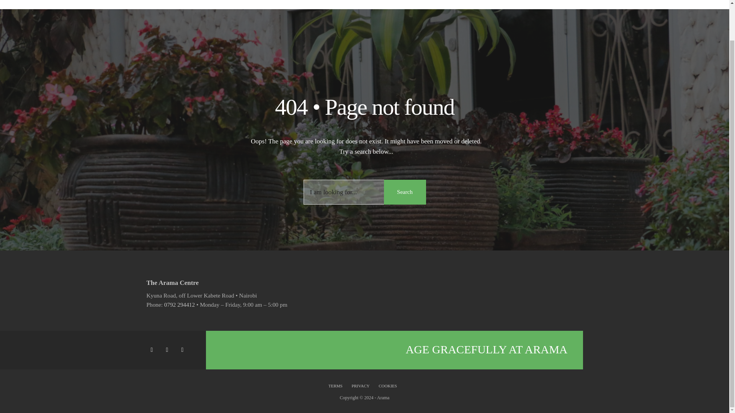  I want to click on TERMS, so click(337, 385).